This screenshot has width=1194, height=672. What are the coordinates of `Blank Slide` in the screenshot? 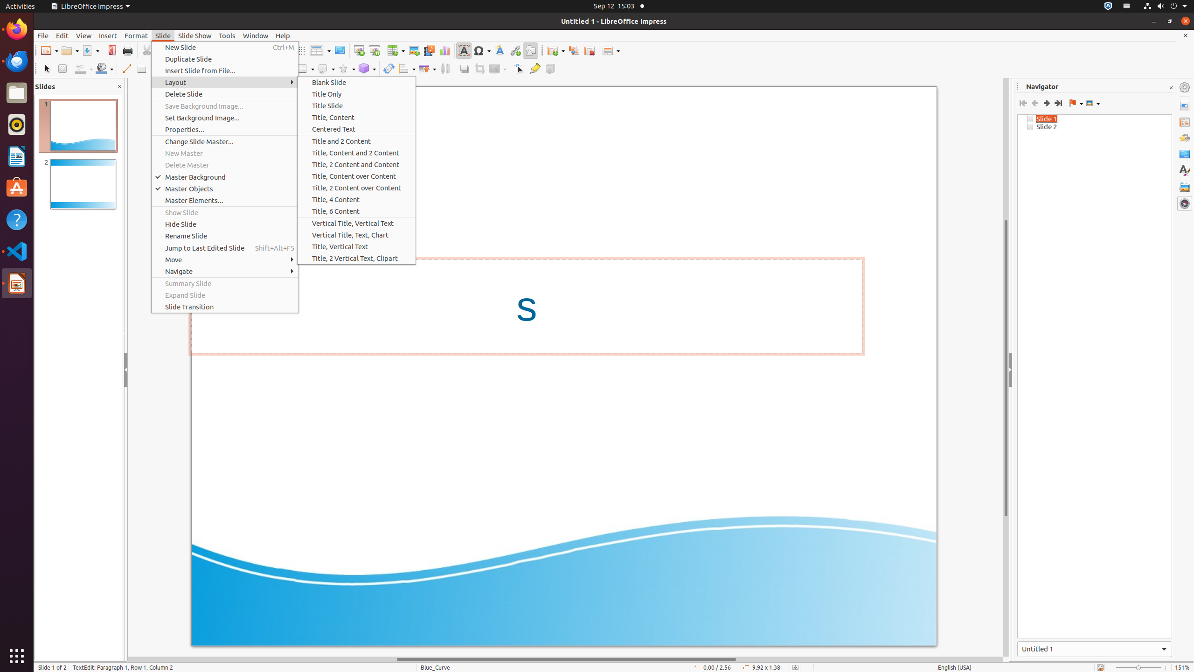 It's located at (356, 82).